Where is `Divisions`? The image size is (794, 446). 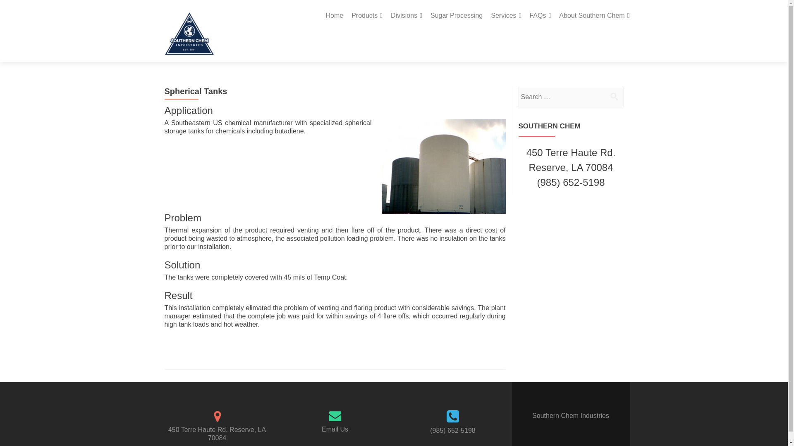 Divisions is located at coordinates (406, 16).